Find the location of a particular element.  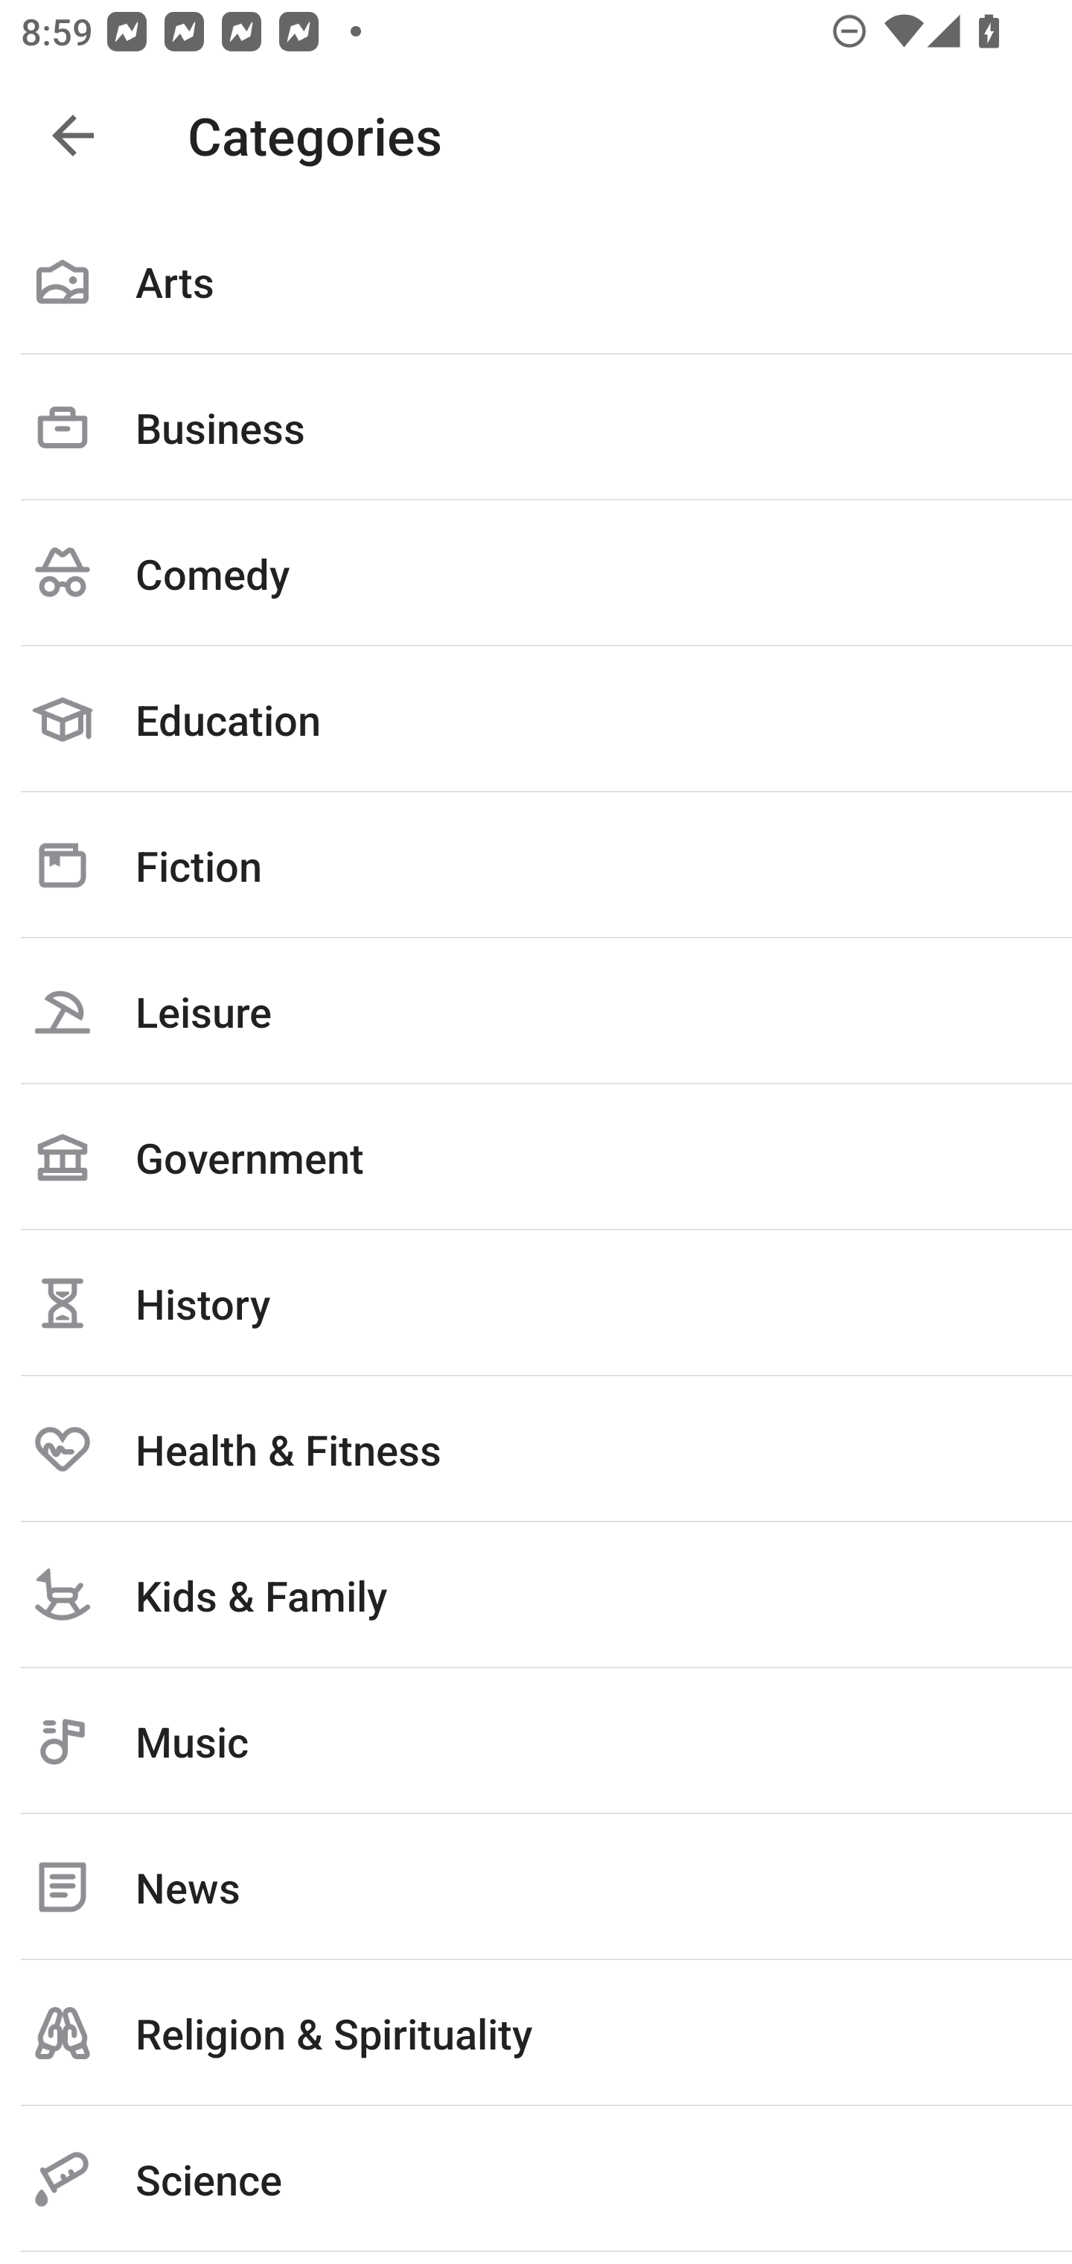

Arts is located at coordinates (536, 282).